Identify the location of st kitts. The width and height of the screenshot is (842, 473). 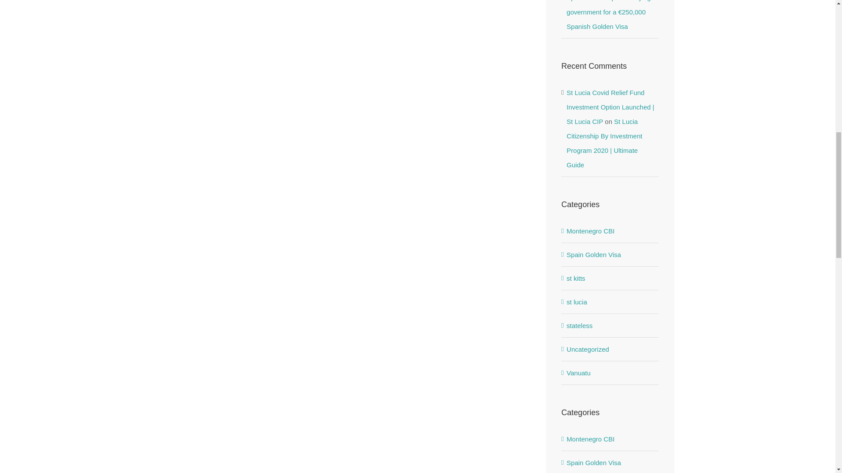
(610, 278).